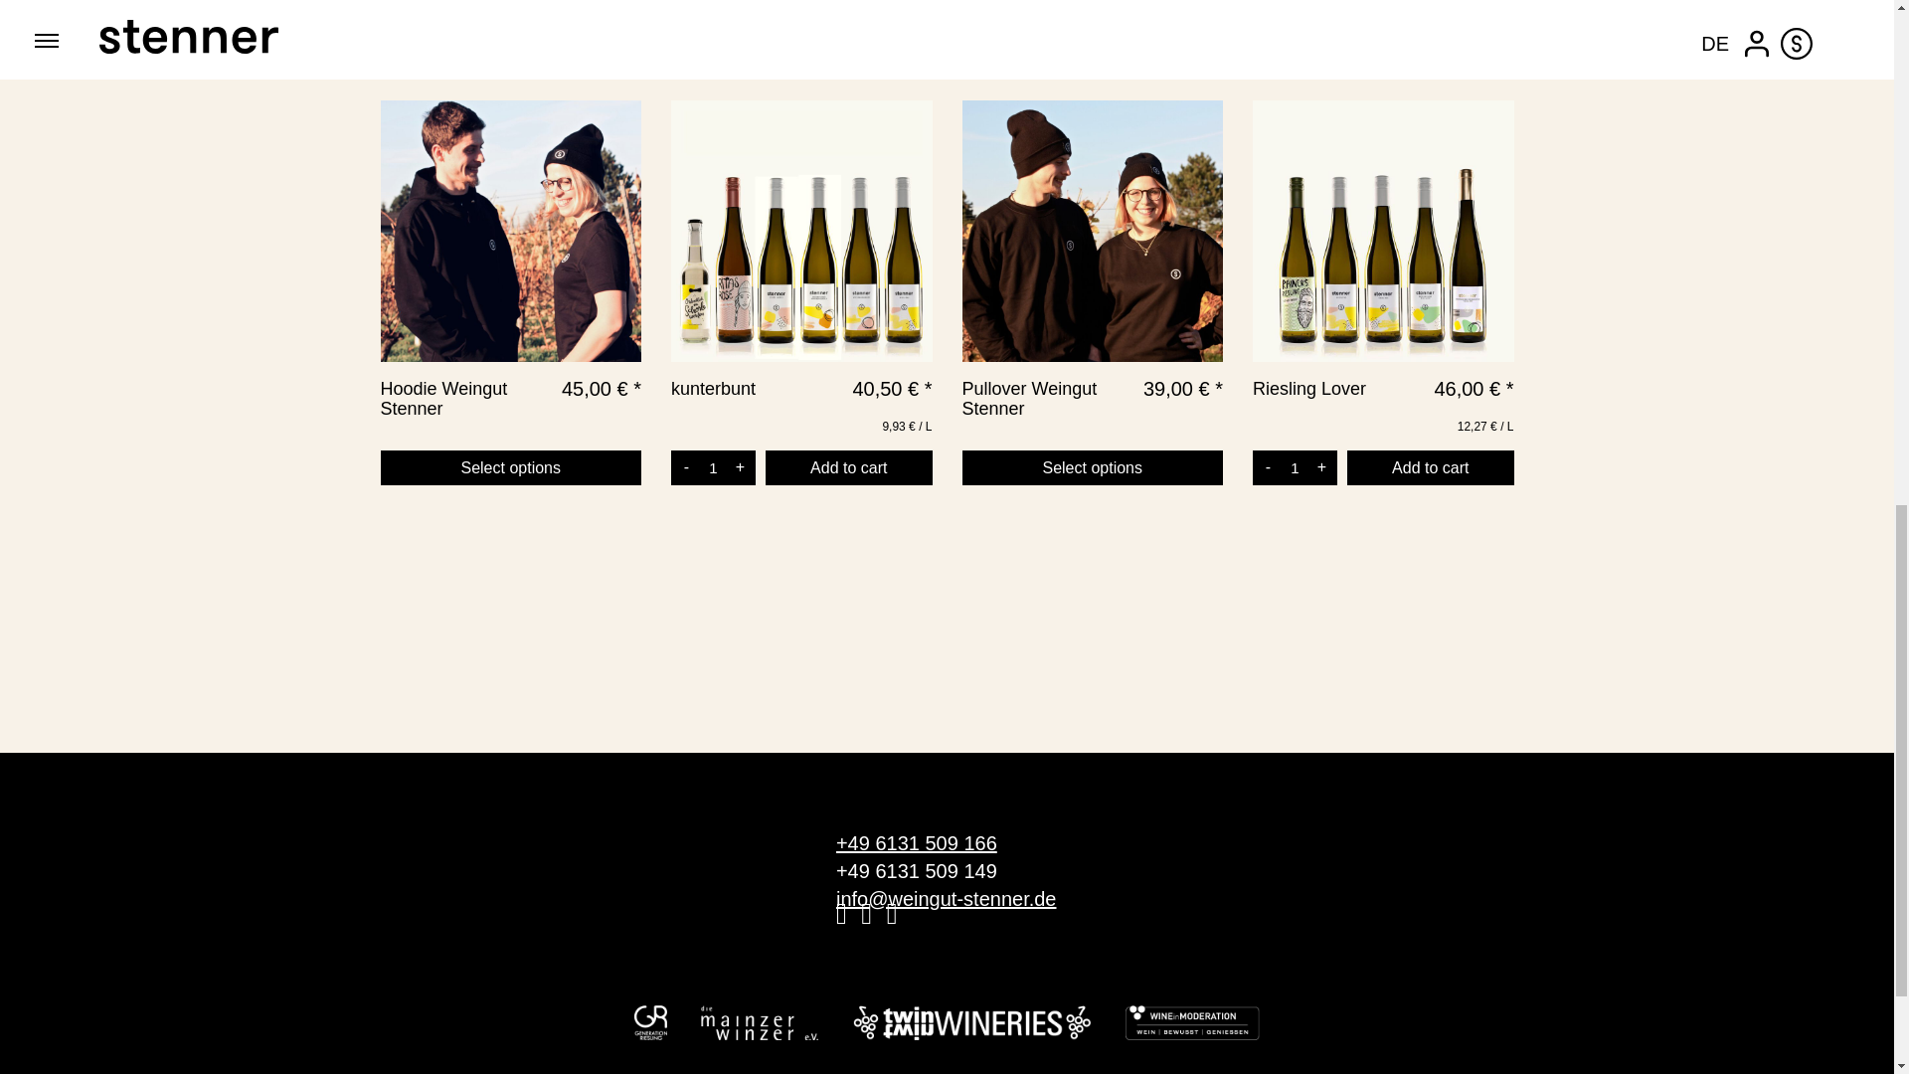 This screenshot has width=1909, height=1074. What do you see at coordinates (712, 467) in the screenshot?
I see `1` at bounding box center [712, 467].